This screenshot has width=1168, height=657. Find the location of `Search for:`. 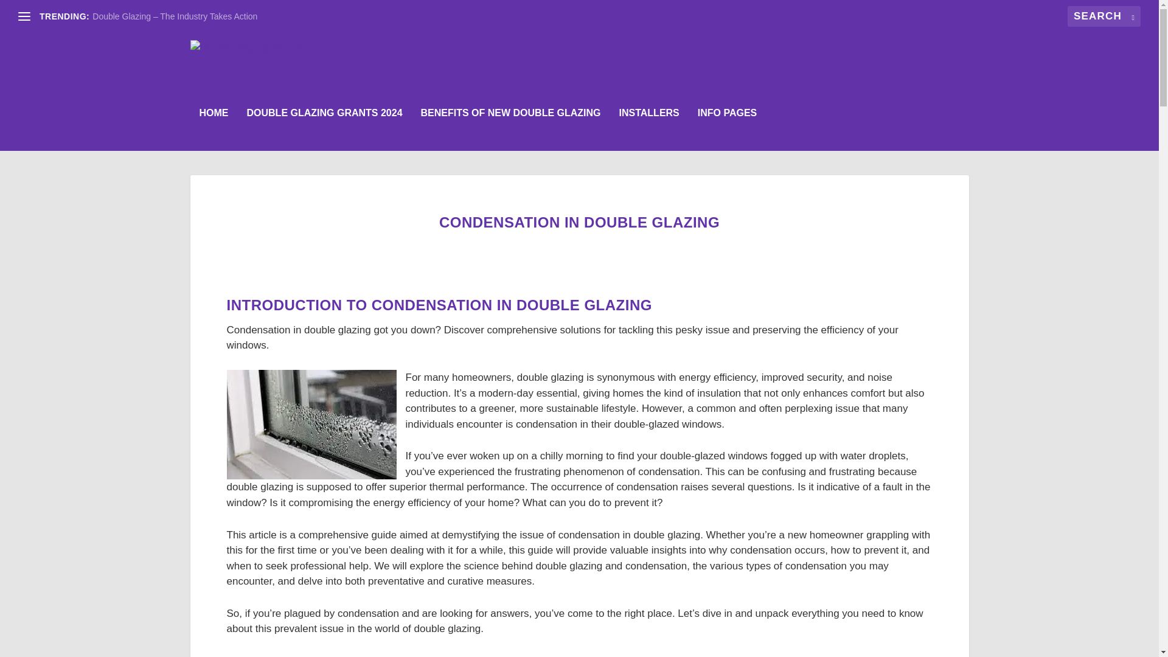

Search for: is located at coordinates (1104, 16).